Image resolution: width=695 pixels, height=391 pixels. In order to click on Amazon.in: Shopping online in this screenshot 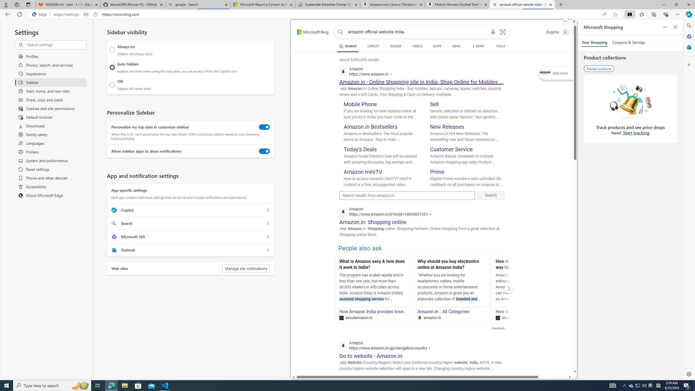, I will do `click(373, 222)`.